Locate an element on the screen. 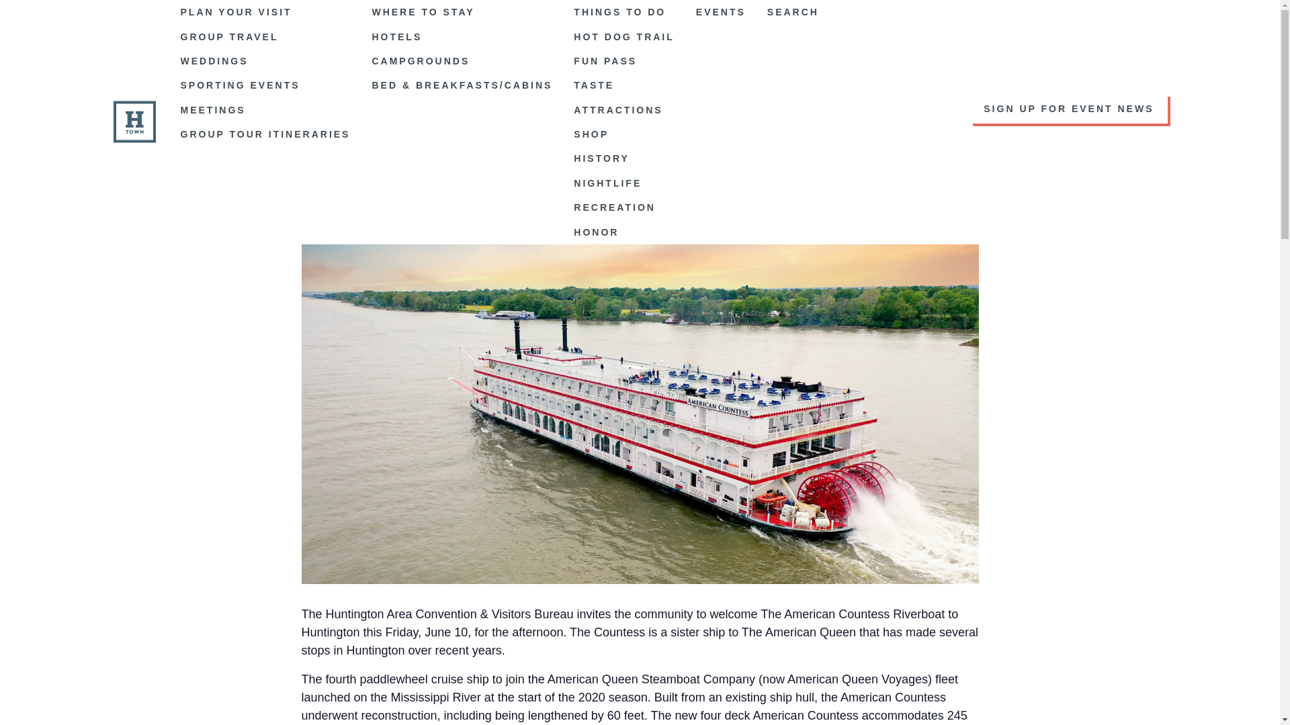  WEDDINGS is located at coordinates (265, 61).